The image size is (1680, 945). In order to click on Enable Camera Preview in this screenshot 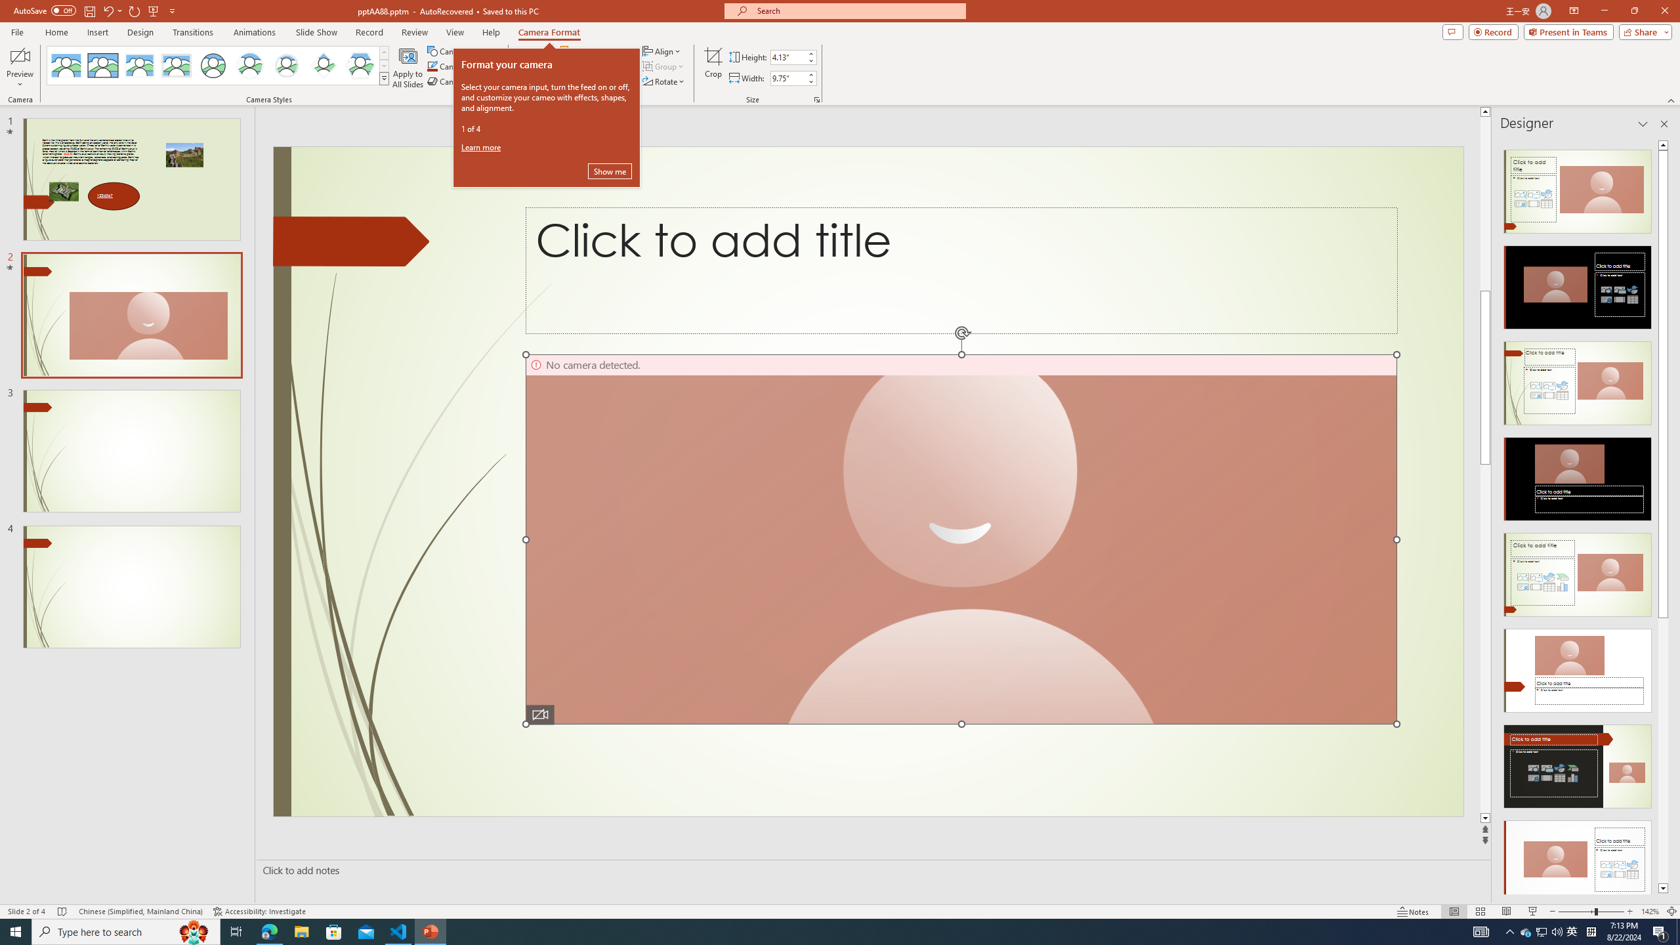, I will do `click(20, 56)`.